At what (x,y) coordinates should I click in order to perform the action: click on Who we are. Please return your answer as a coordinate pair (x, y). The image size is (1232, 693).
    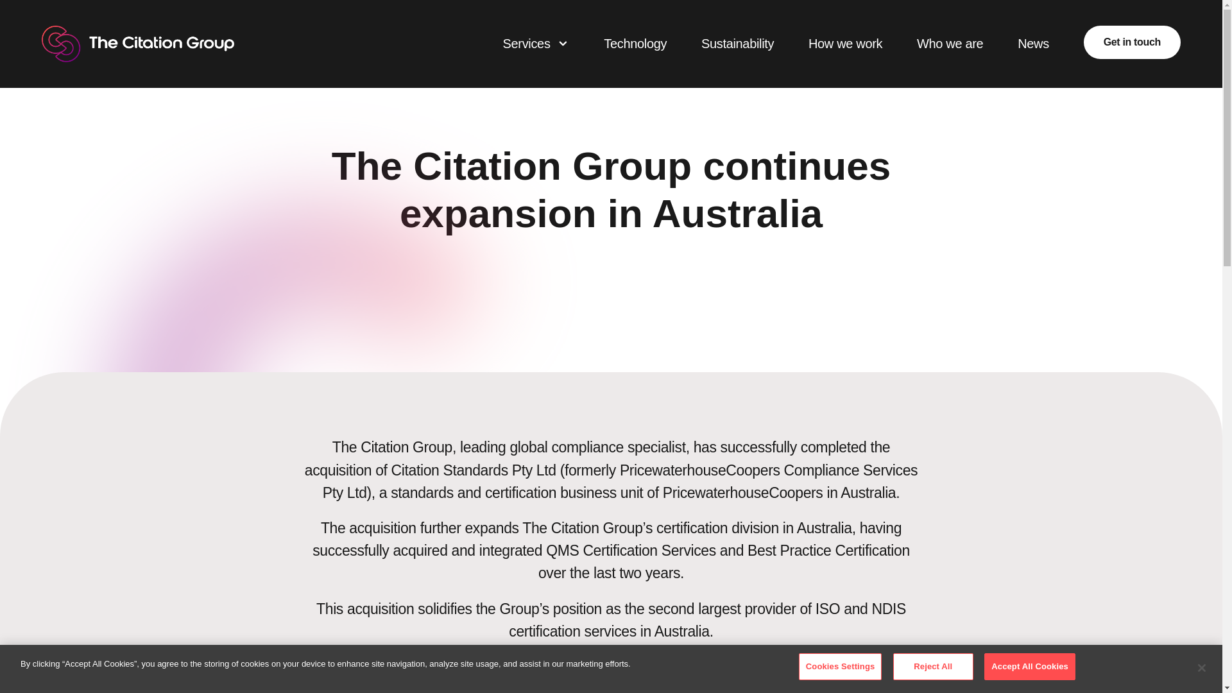
    Looking at the image, I should click on (950, 44).